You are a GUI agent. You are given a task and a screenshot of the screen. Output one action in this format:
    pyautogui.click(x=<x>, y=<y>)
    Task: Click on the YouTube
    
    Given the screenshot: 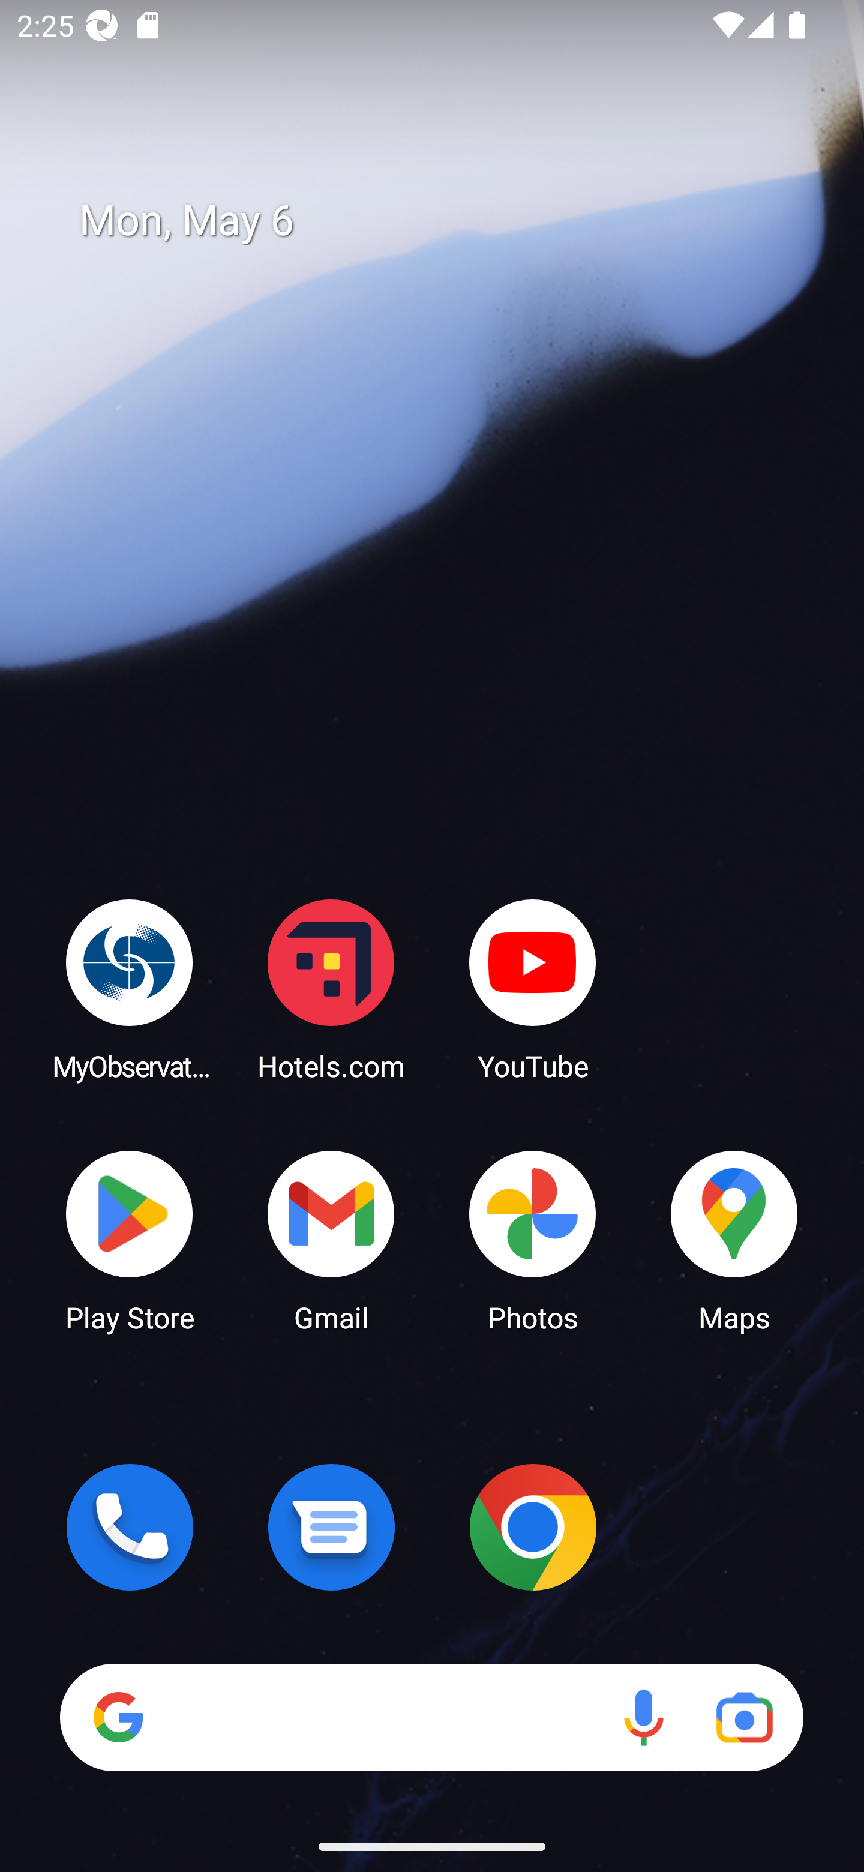 What is the action you would take?
    pyautogui.click(x=533, y=989)
    